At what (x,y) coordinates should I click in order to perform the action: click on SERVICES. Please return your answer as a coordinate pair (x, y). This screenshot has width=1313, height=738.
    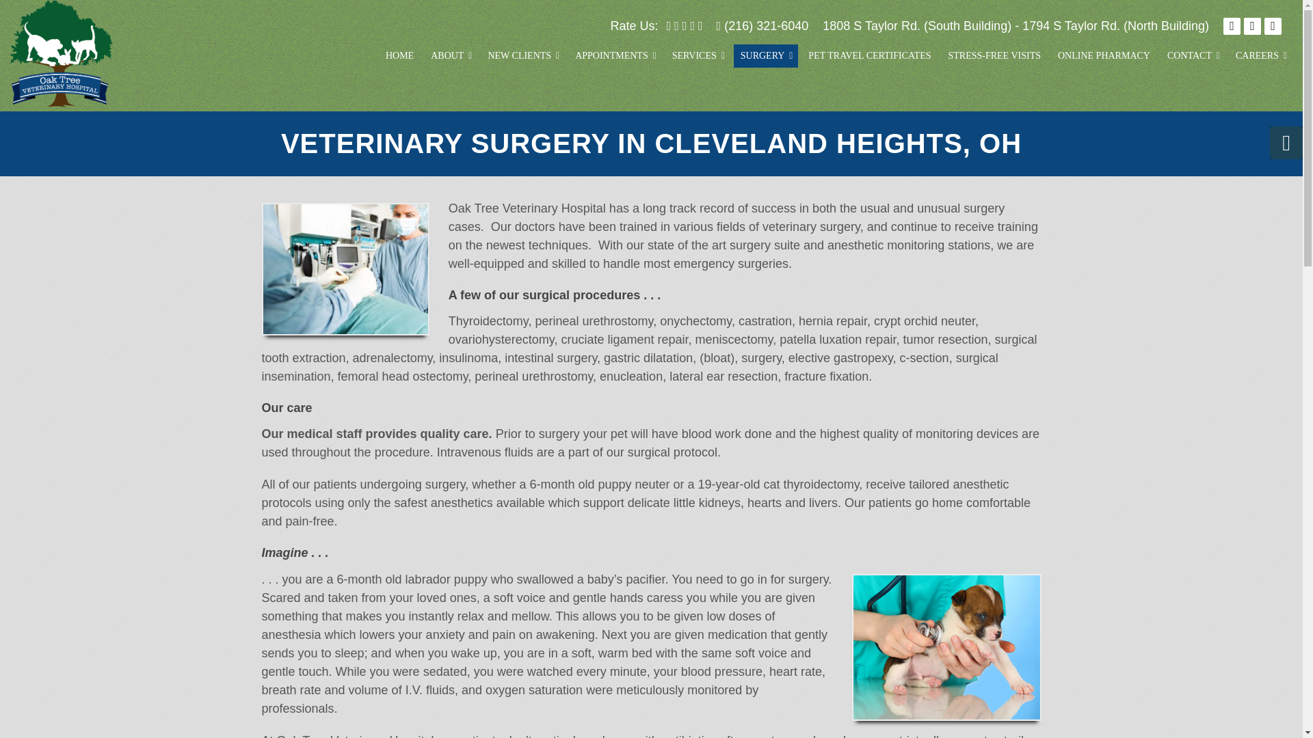
    Looking at the image, I should click on (698, 56).